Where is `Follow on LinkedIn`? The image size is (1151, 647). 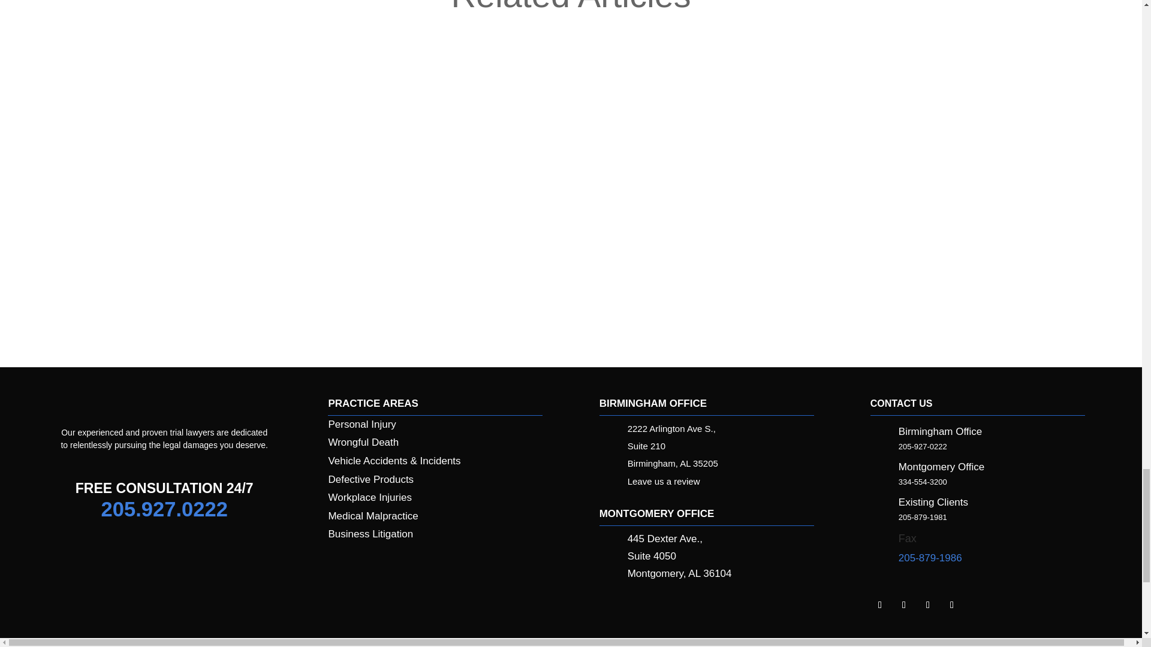
Follow on LinkedIn is located at coordinates (880, 605).